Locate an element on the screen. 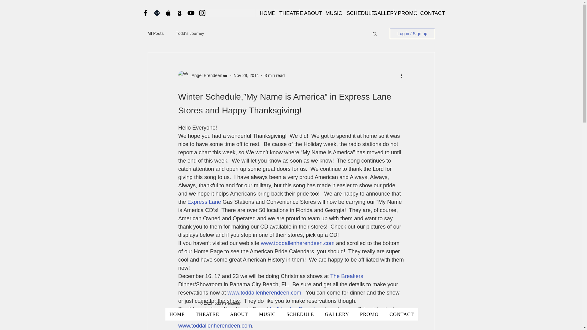  CONTACT is located at coordinates (428, 13).